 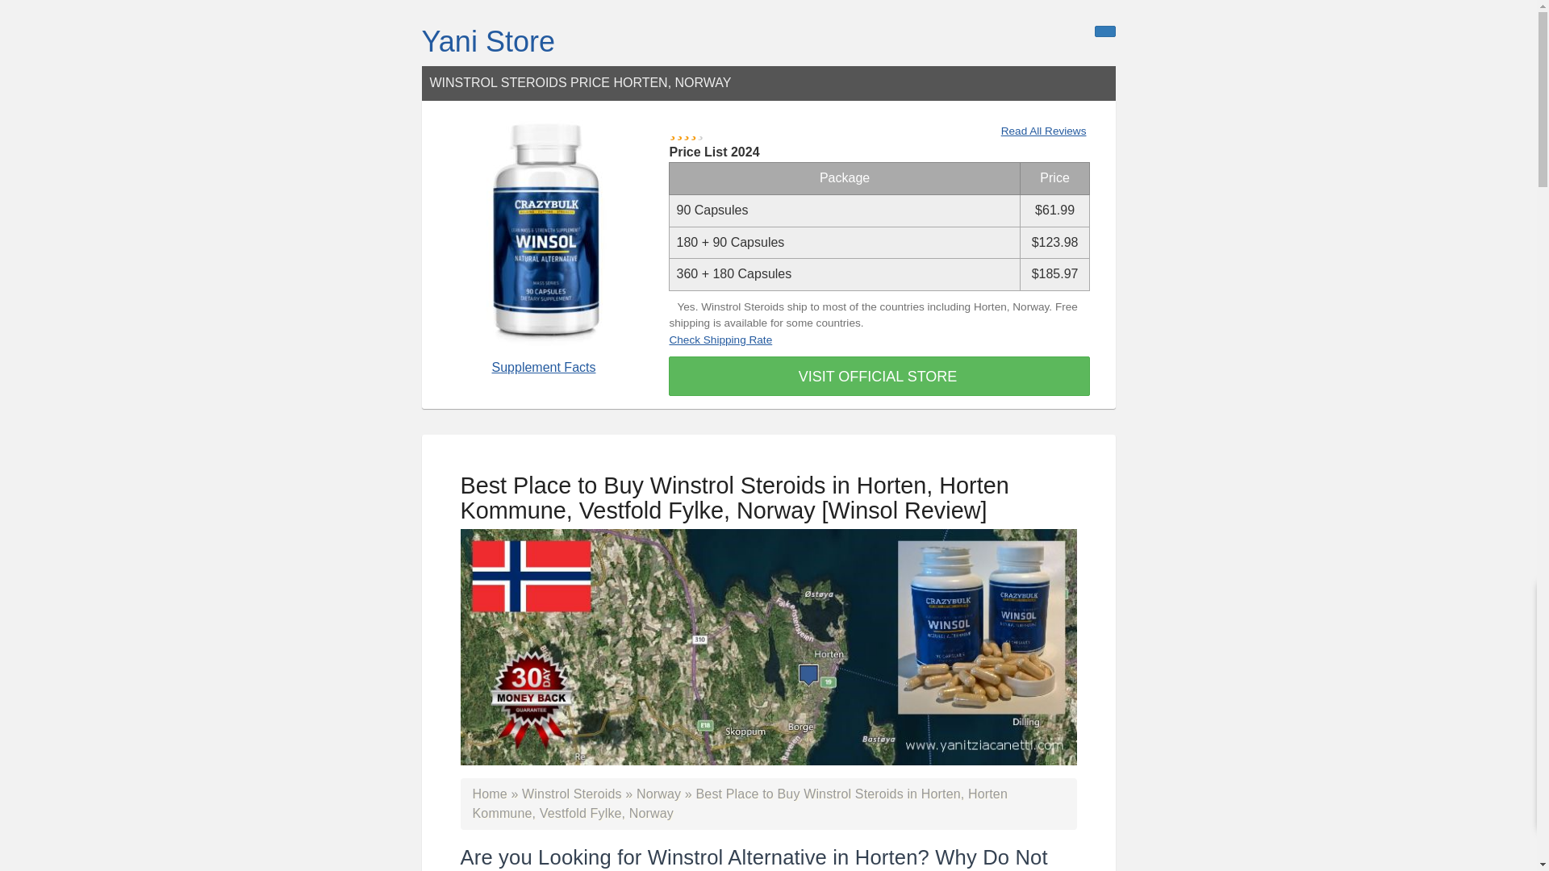 What do you see at coordinates (572, 794) in the screenshot?
I see `Buy Winstrol Steroids Online ` at bounding box center [572, 794].